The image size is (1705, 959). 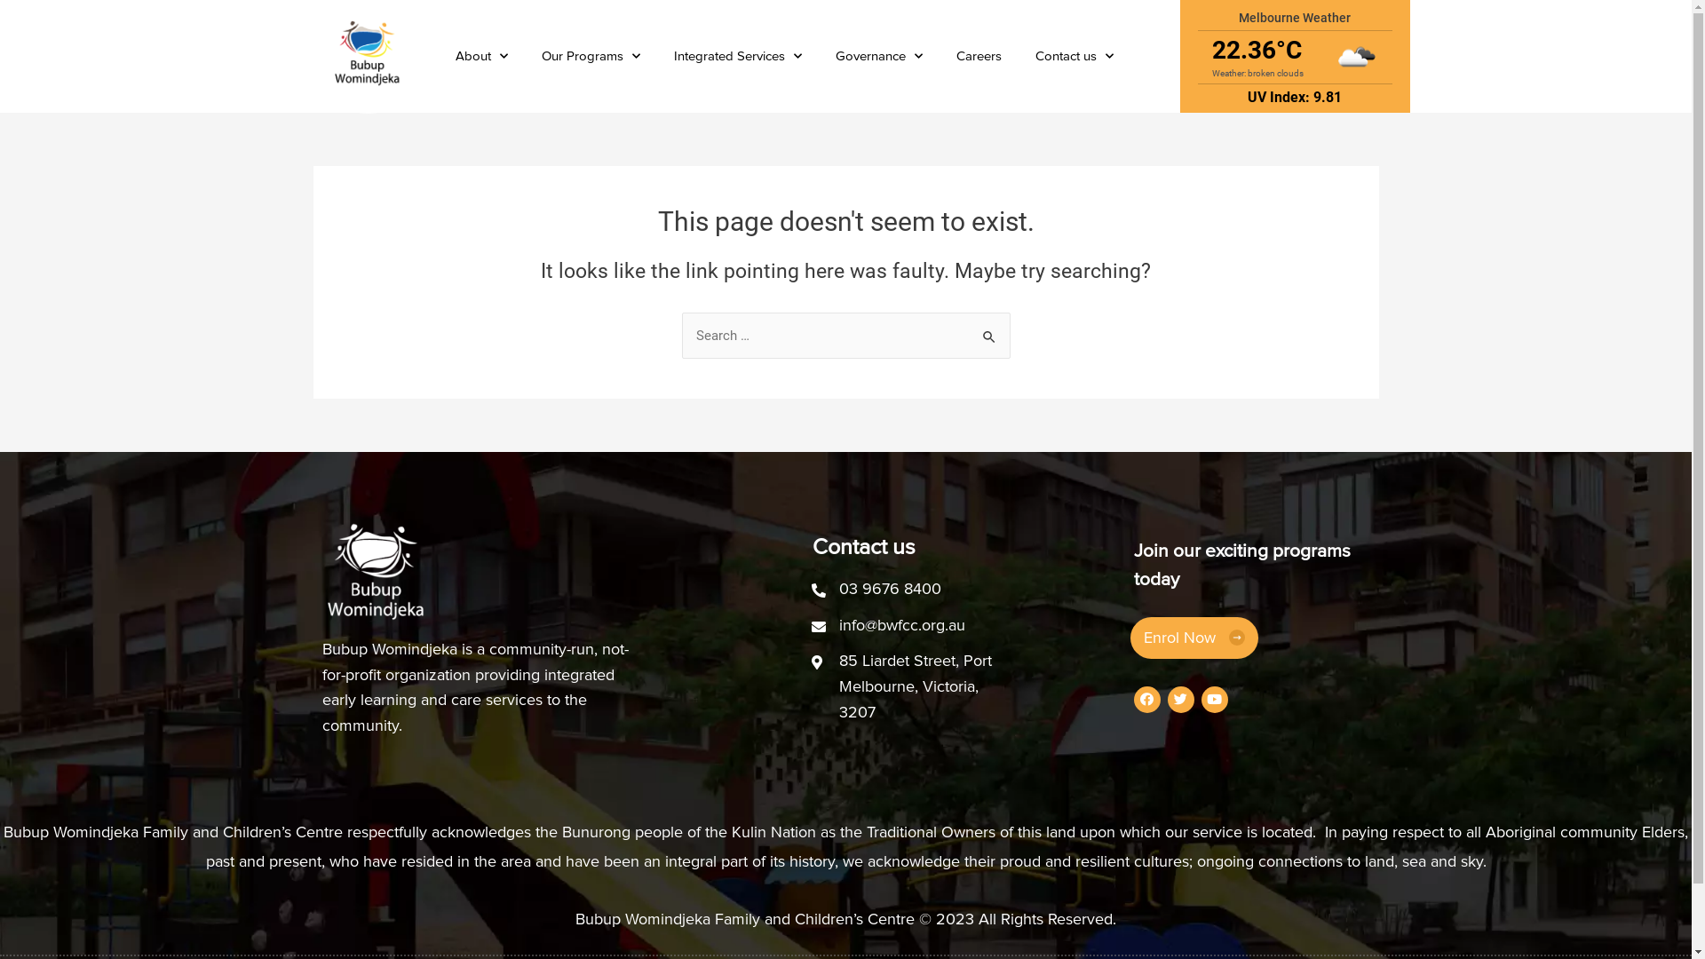 I want to click on Contact us, so click(x=1075, y=57).